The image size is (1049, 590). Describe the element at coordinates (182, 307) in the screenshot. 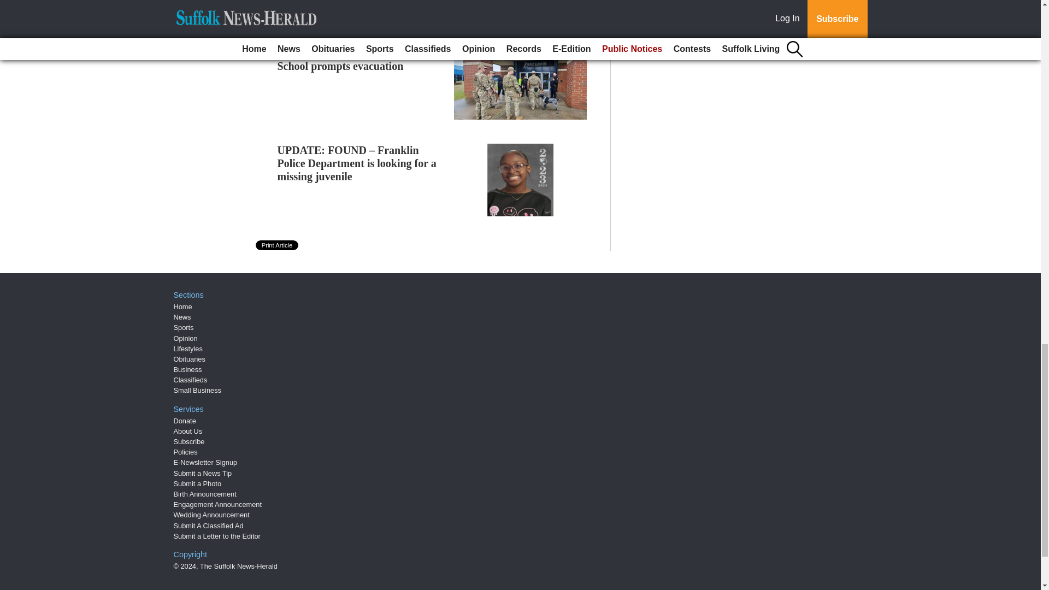

I see `Home` at that location.